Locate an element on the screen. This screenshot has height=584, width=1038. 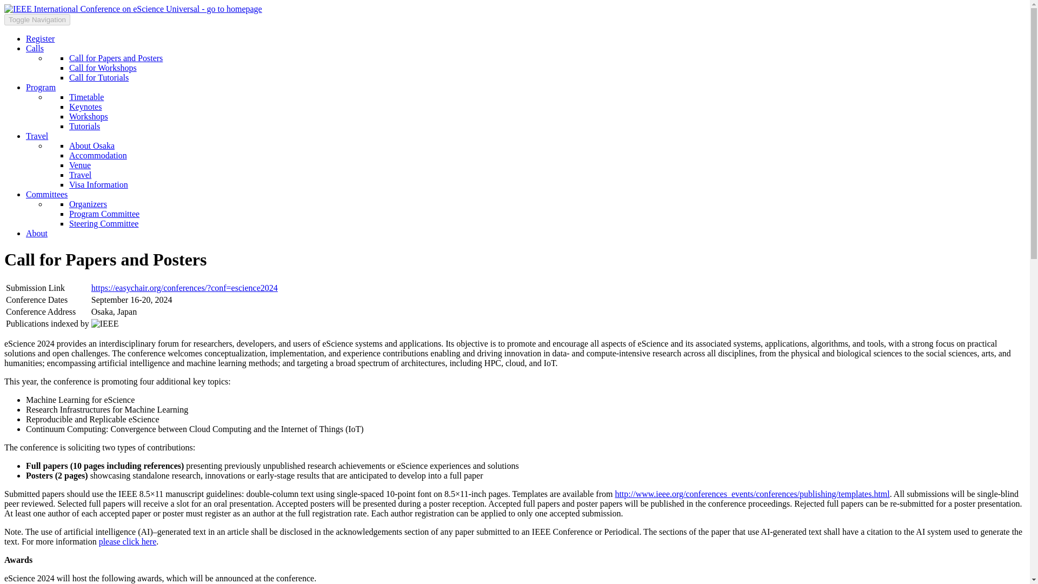
Program Committee is located at coordinates (104, 213).